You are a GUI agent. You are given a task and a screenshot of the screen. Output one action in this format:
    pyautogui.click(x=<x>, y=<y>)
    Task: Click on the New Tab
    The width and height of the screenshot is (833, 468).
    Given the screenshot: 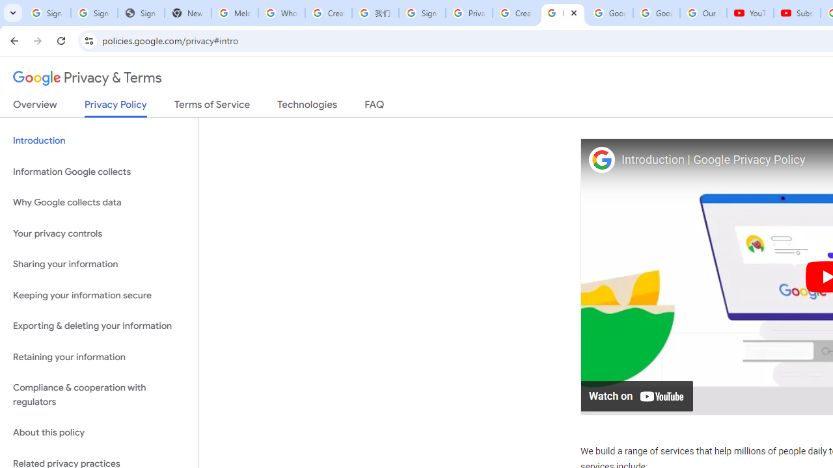 What is the action you would take?
    pyautogui.click(x=188, y=13)
    